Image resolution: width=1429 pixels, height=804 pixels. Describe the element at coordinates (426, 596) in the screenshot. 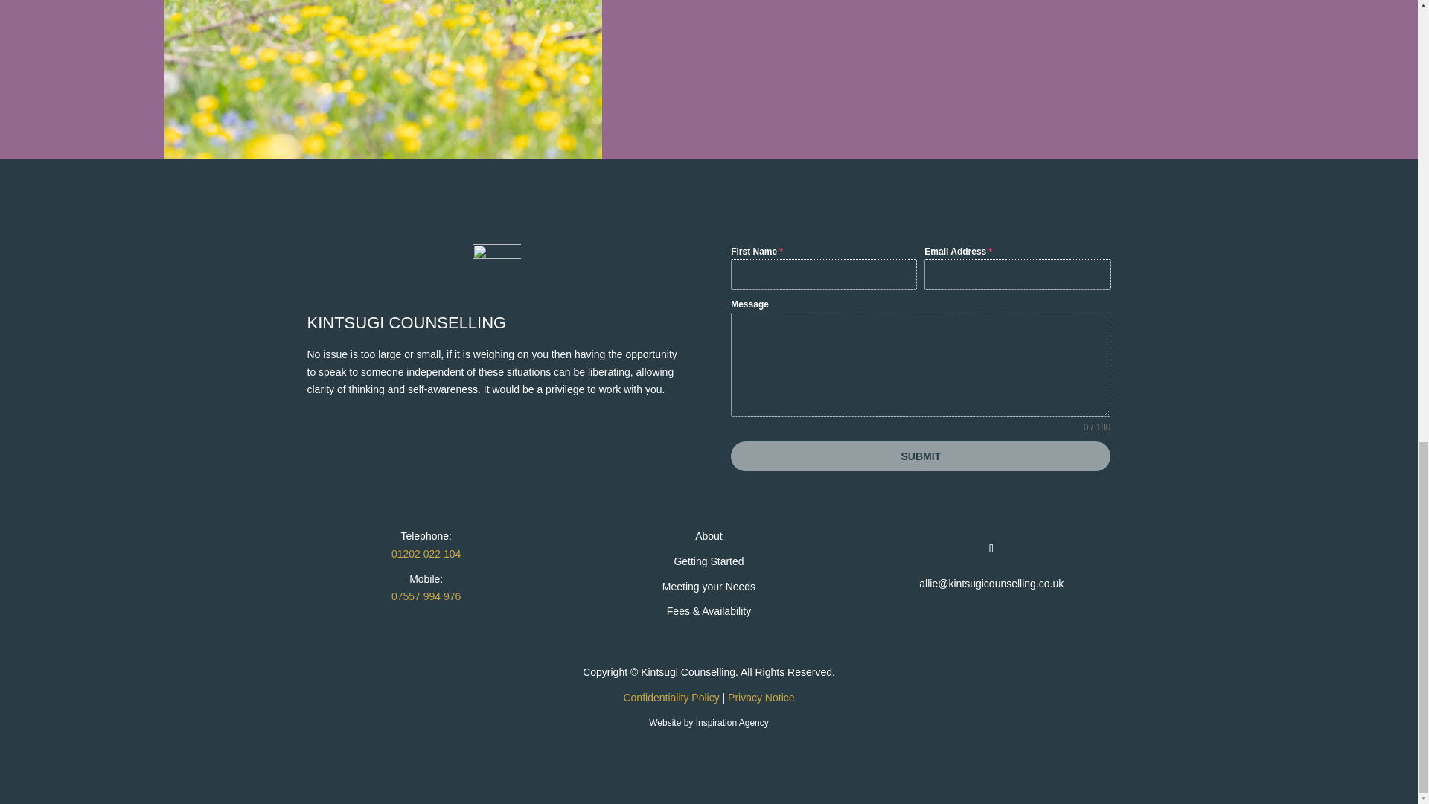

I see `07557 994 976` at that location.